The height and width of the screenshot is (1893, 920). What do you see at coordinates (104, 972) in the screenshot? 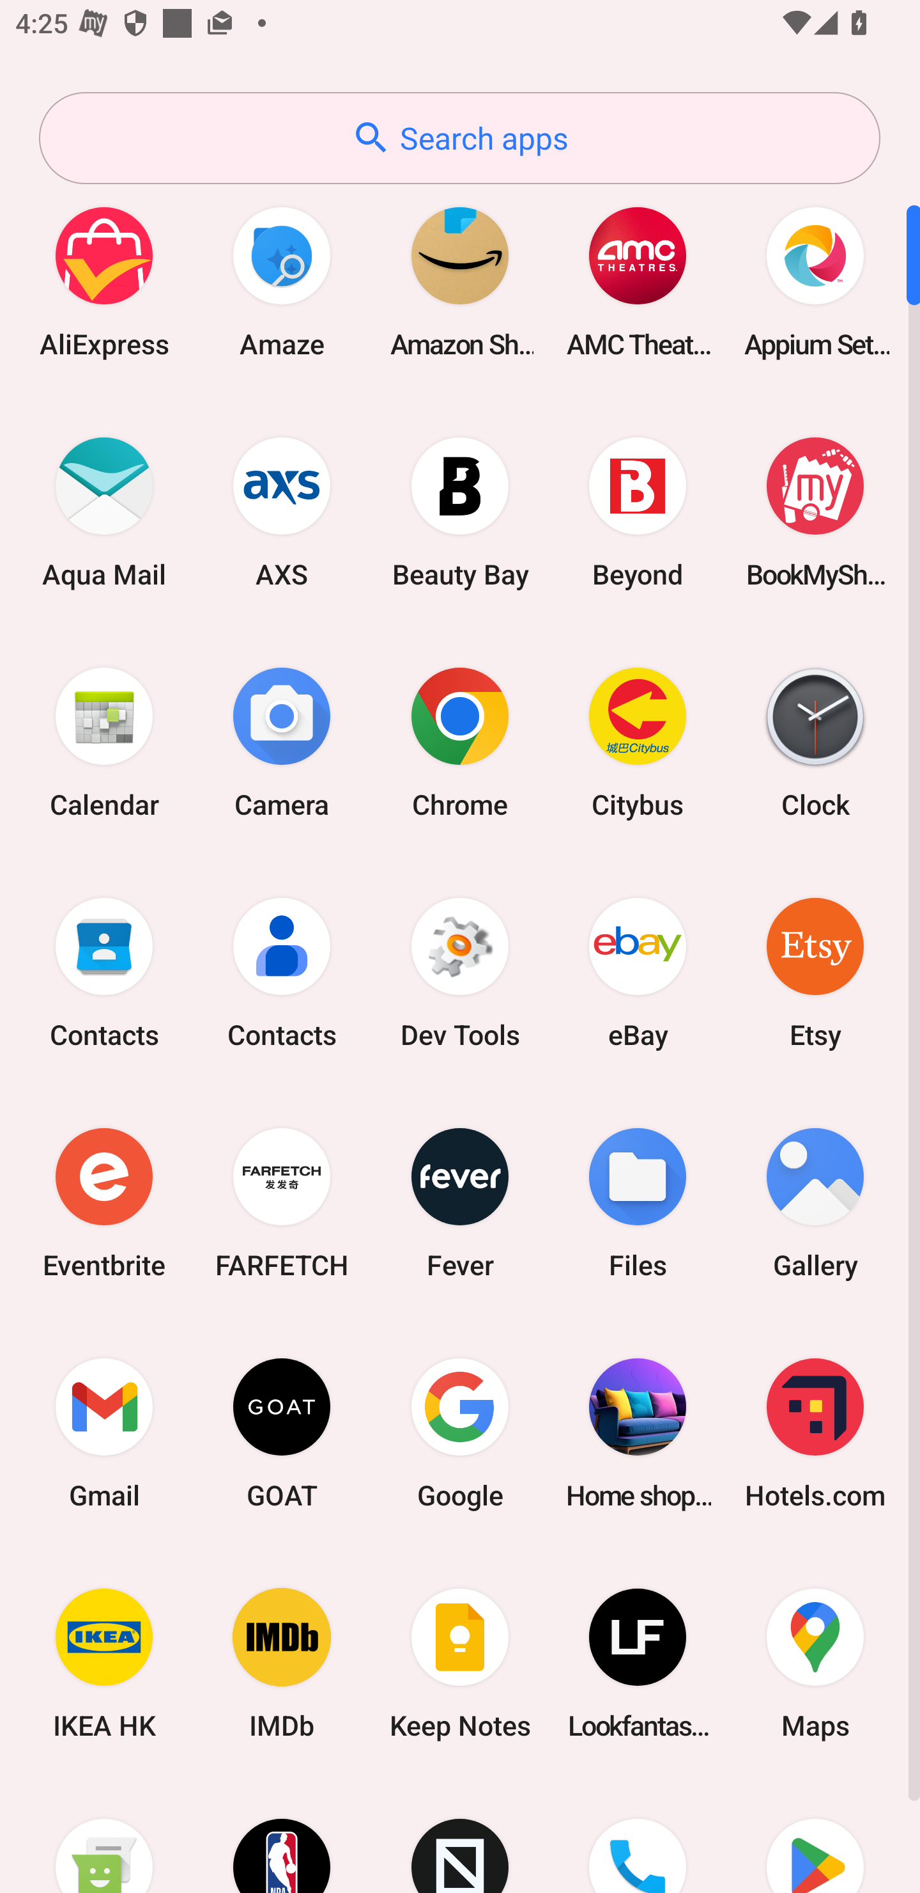
I see `Contacts` at bounding box center [104, 972].